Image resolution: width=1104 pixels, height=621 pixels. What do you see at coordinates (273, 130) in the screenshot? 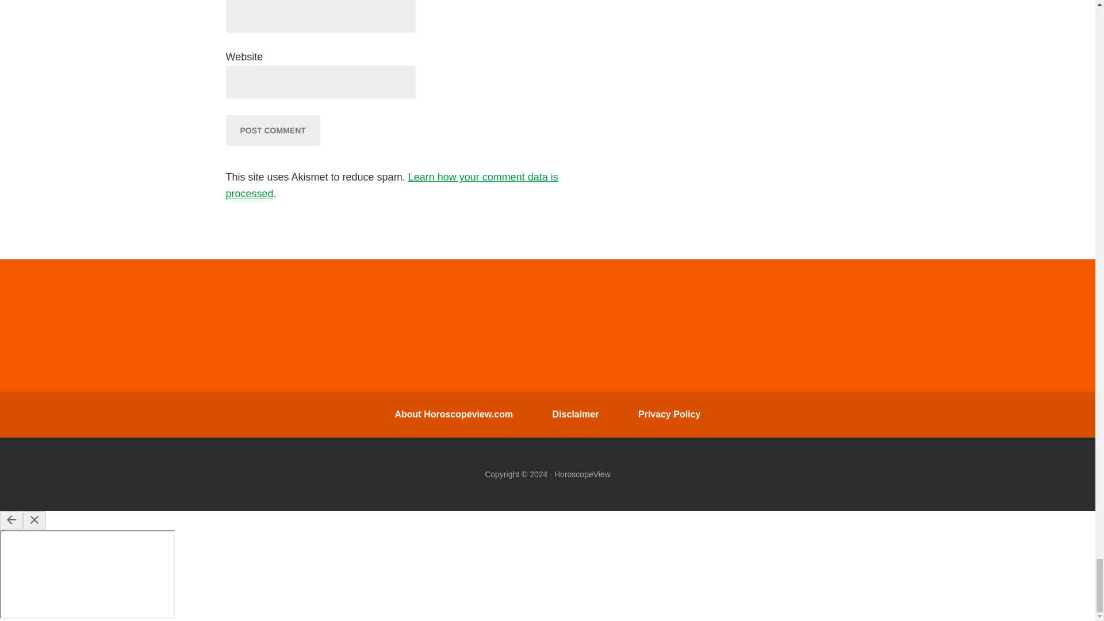
I see `Post Comment` at bounding box center [273, 130].